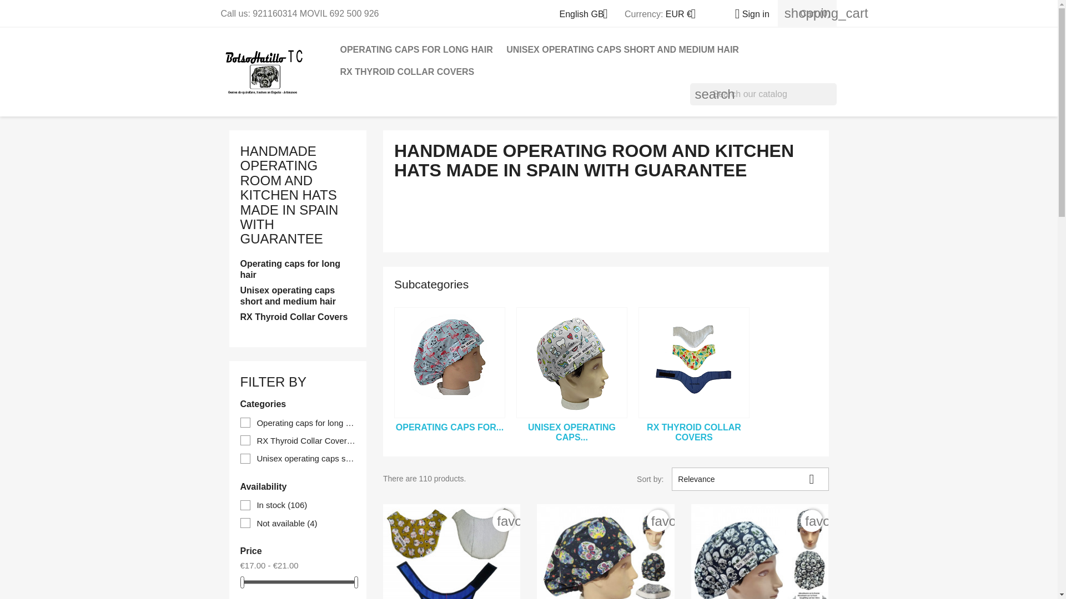 The image size is (1066, 599). Describe the element at coordinates (450, 363) in the screenshot. I see `Operating caps for long hair` at that location.